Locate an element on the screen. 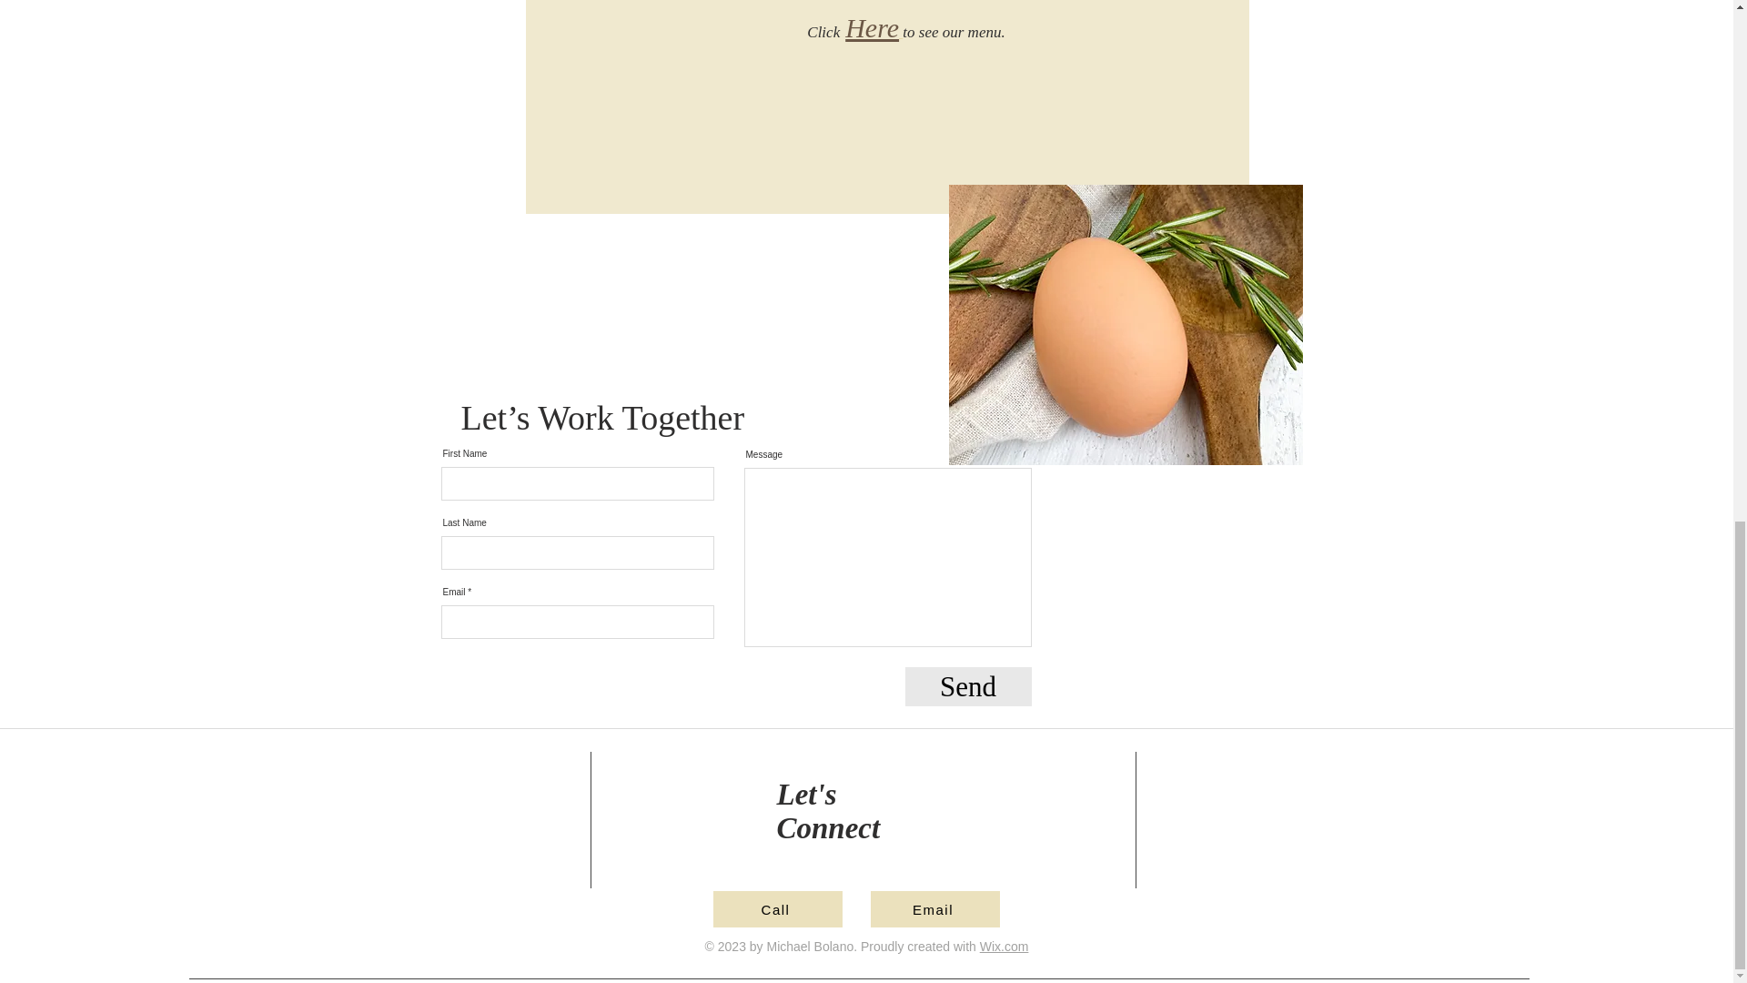 The height and width of the screenshot is (983, 1747). Email is located at coordinates (934, 908).